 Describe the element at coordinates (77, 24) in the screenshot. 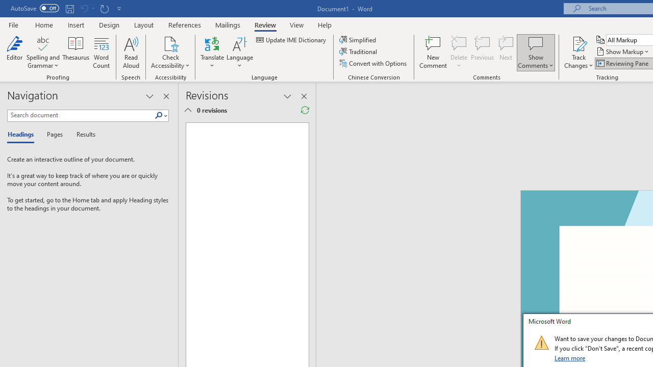

I see `Insert` at that location.